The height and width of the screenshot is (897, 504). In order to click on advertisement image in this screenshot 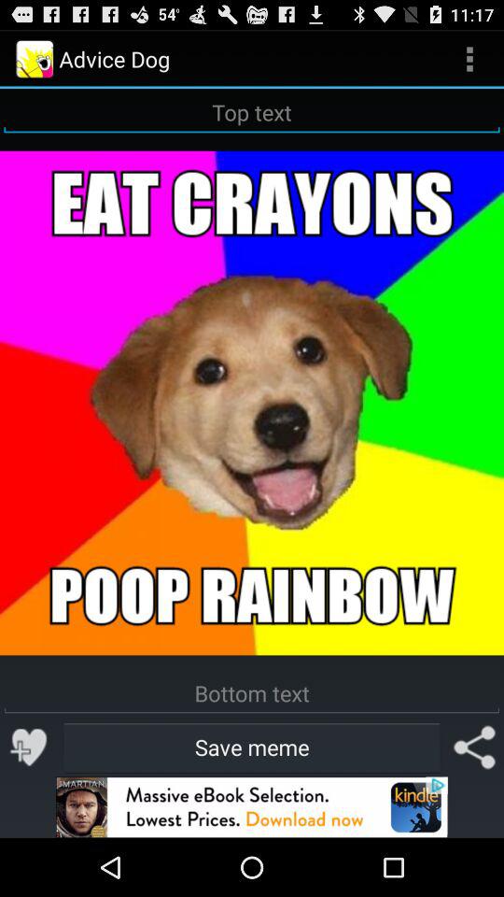, I will do `click(252, 807)`.